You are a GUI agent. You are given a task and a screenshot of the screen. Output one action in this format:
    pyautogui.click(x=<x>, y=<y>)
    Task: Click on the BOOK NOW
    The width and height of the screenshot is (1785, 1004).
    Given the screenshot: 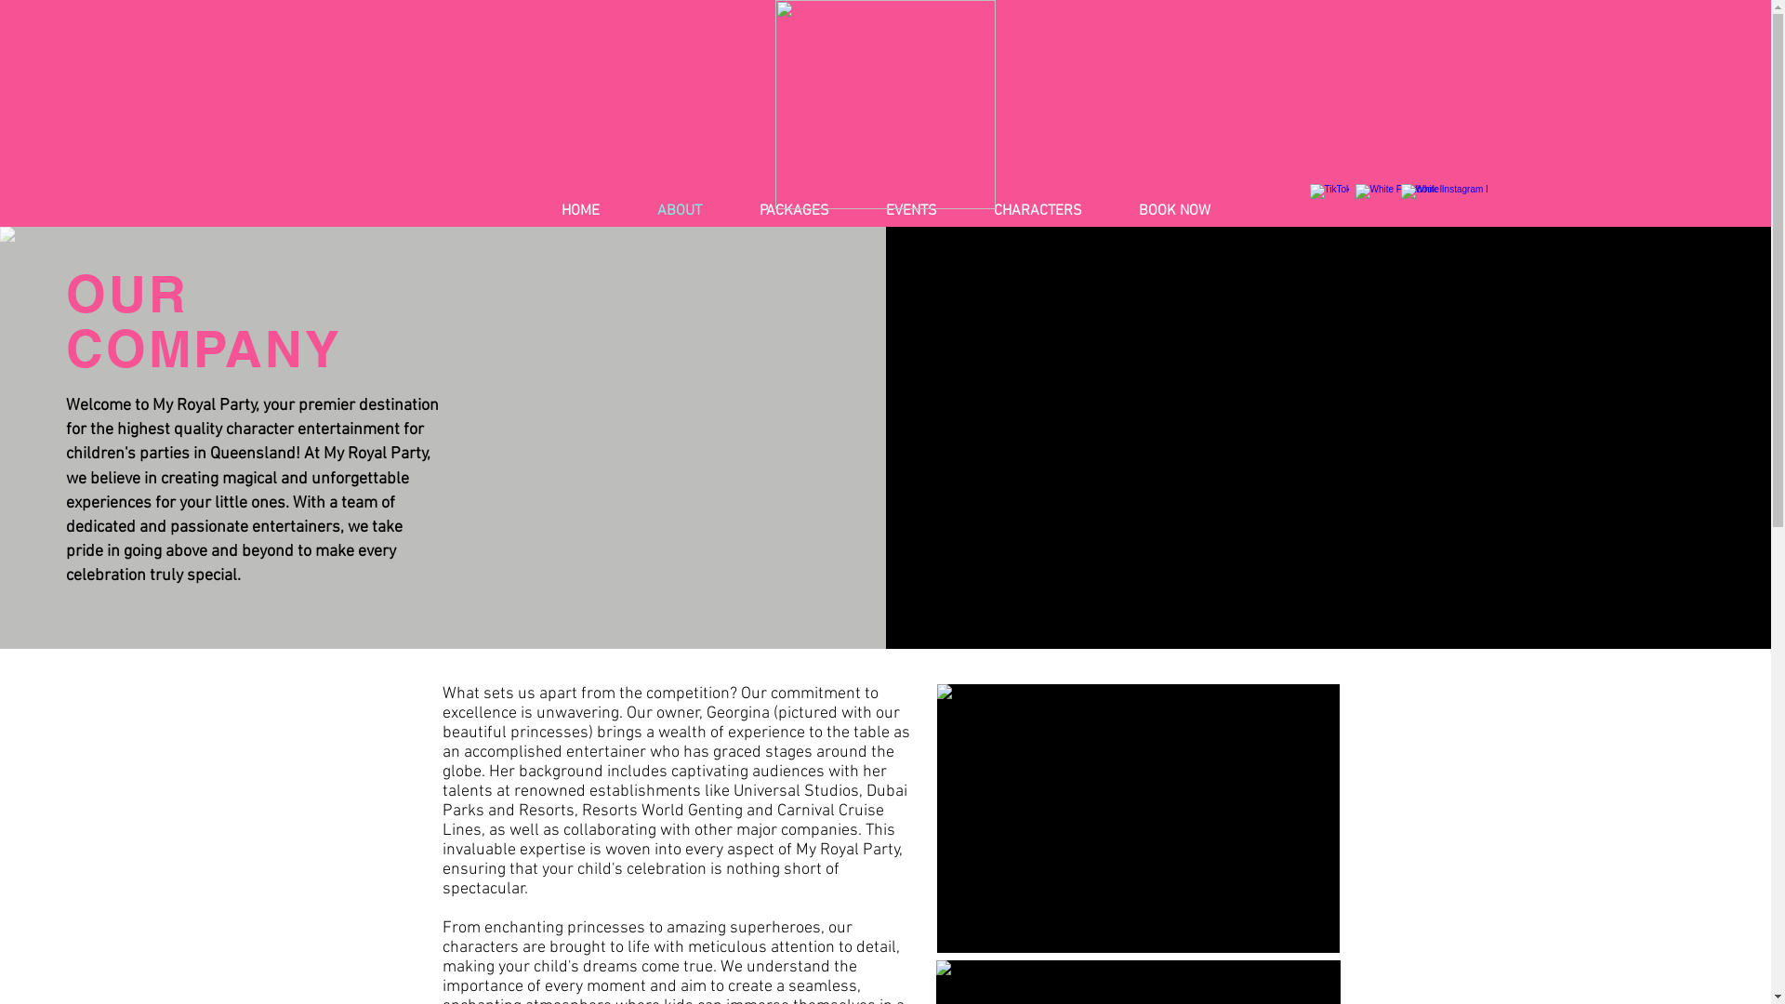 What is the action you would take?
    pyautogui.click(x=1174, y=211)
    